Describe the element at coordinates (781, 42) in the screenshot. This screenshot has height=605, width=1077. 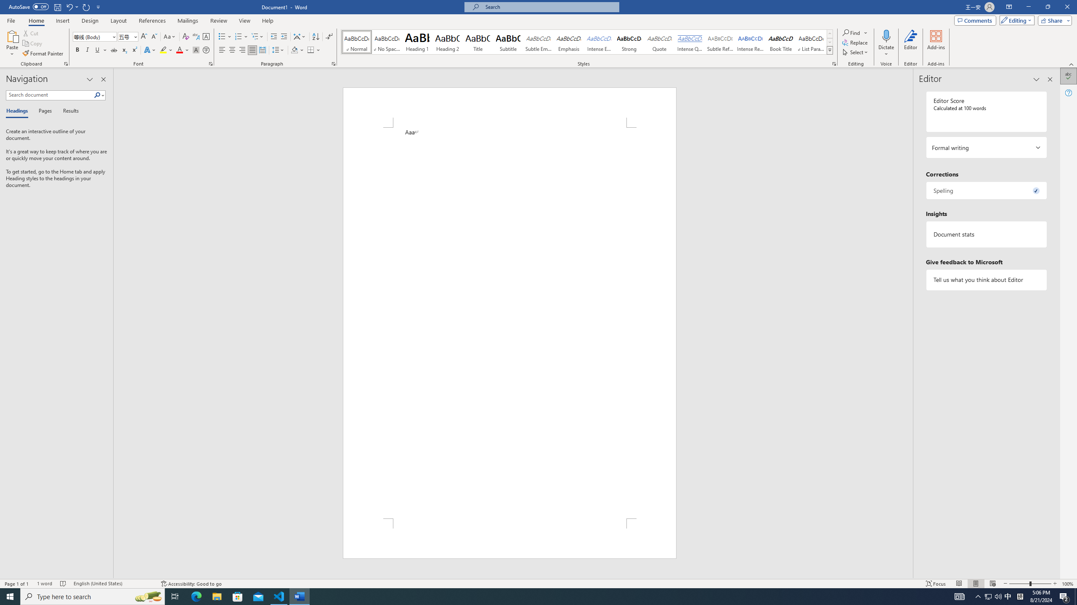
I see `Book Title` at that location.